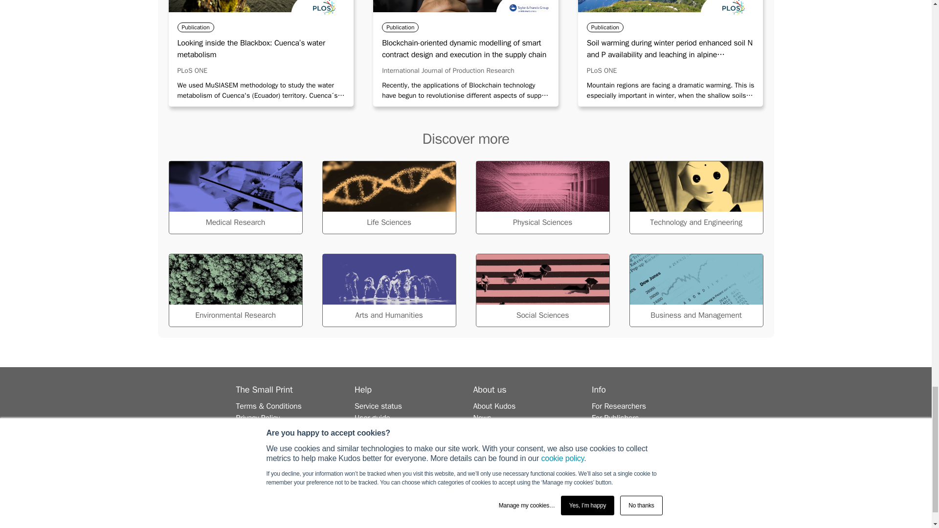 This screenshot has width=939, height=528. What do you see at coordinates (235, 198) in the screenshot?
I see `Medical Research` at bounding box center [235, 198].